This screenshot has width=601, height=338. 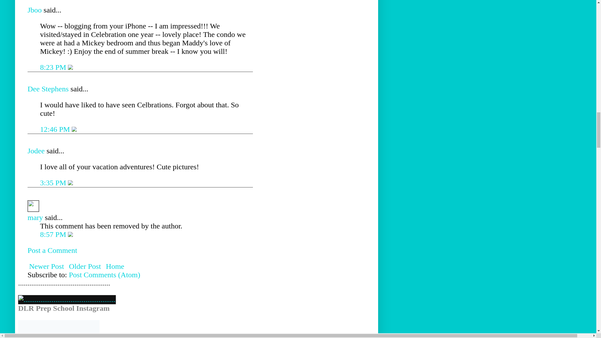 I want to click on Jodee, so click(x=36, y=151).